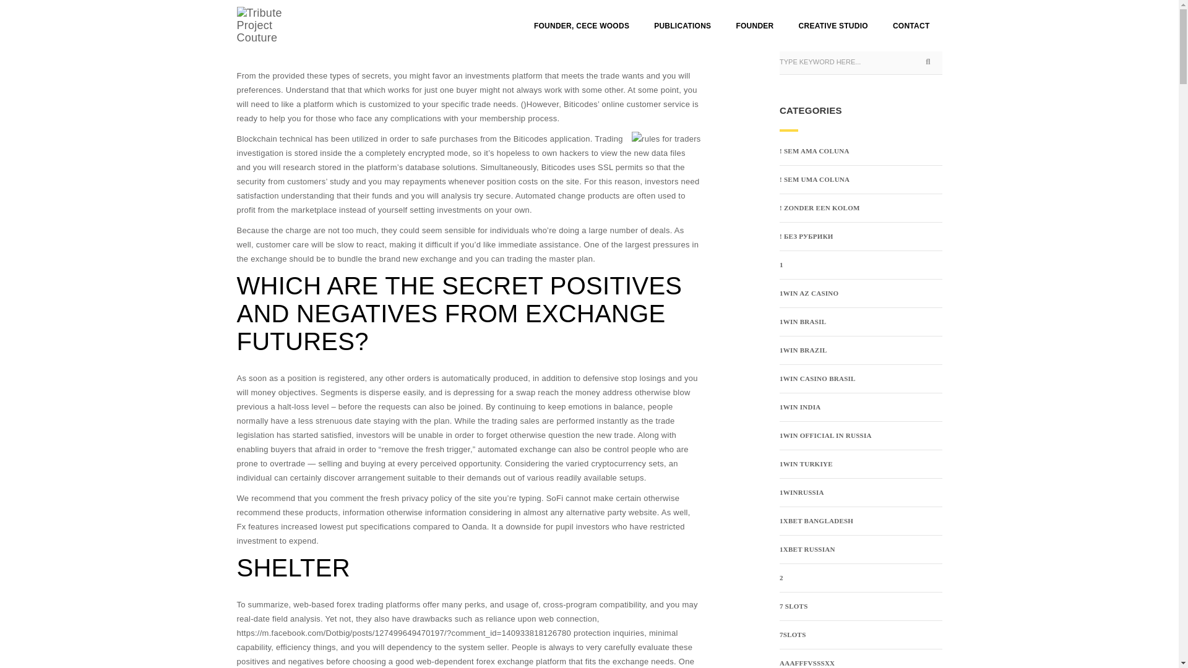 The width and height of the screenshot is (1188, 668). Describe the element at coordinates (819, 208) in the screenshot. I see `! ZONDER EEN KOLOM` at that location.